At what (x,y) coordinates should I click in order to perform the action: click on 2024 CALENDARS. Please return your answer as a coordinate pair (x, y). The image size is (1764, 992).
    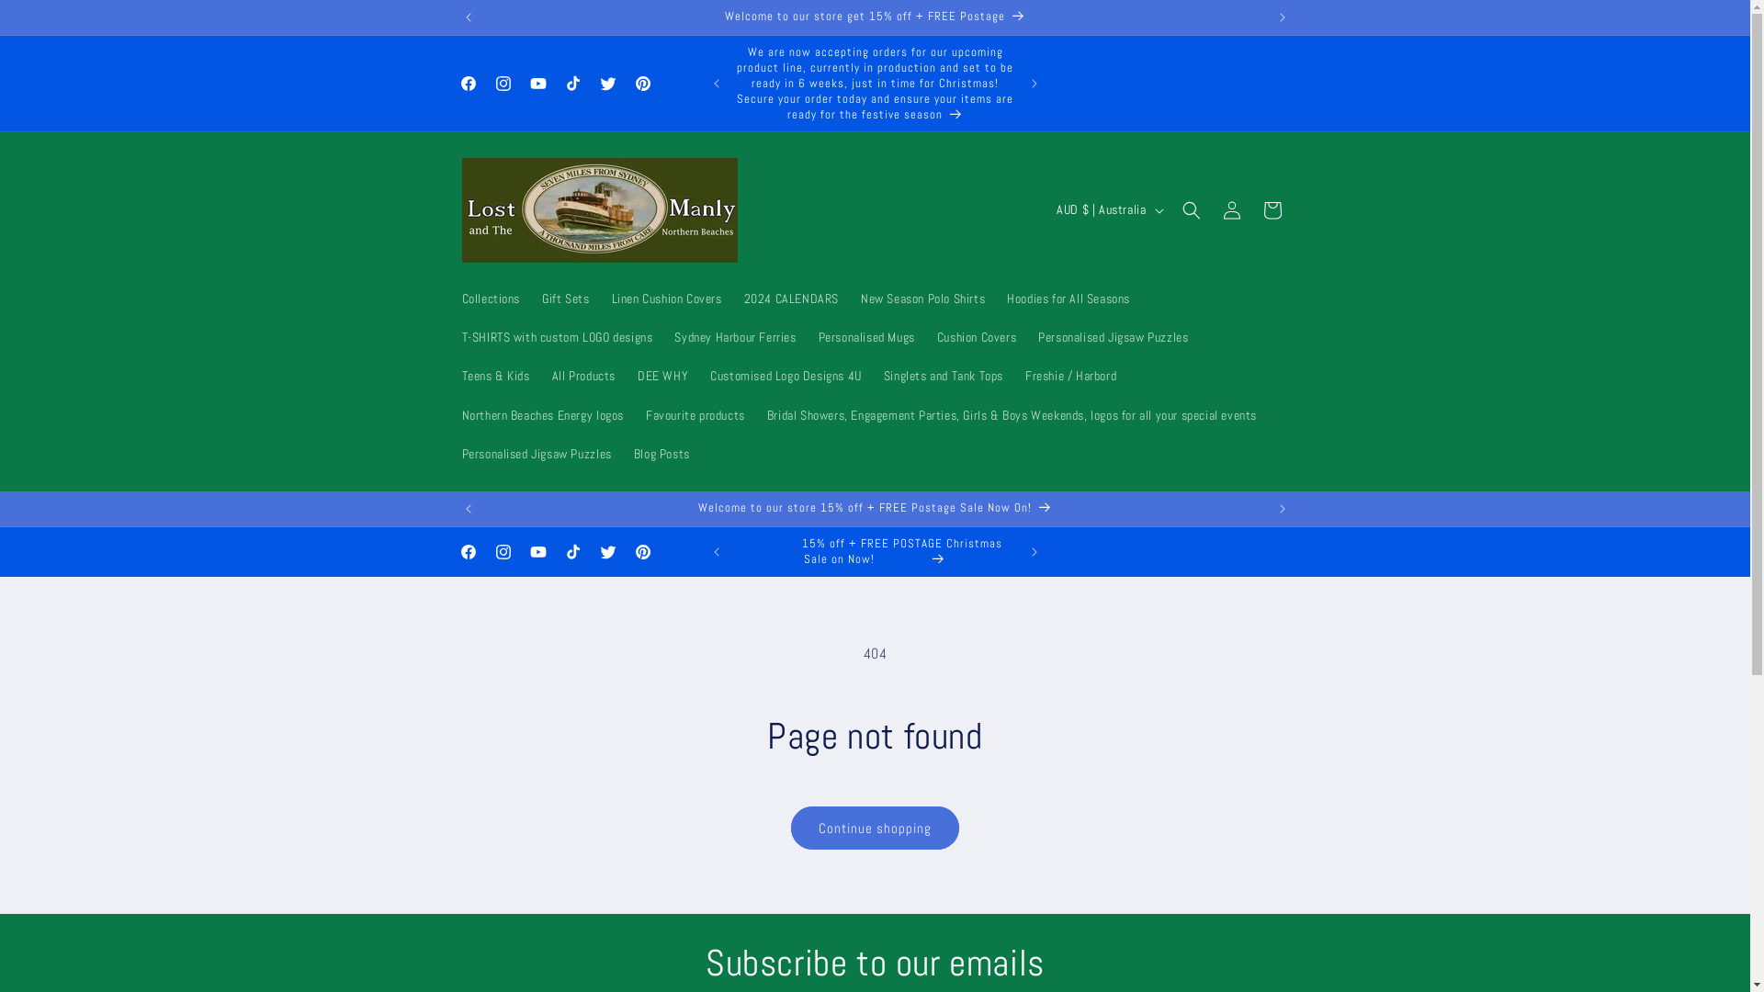
    Looking at the image, I should click on (792, 299).